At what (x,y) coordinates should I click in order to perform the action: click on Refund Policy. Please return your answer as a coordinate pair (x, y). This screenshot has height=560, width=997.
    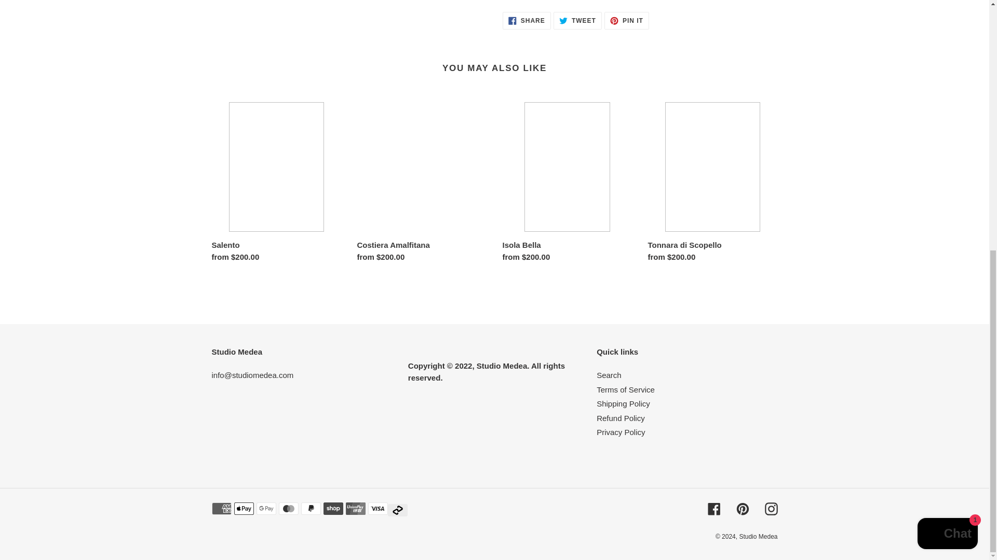
    Looking at the image, I should click on (626, 21).